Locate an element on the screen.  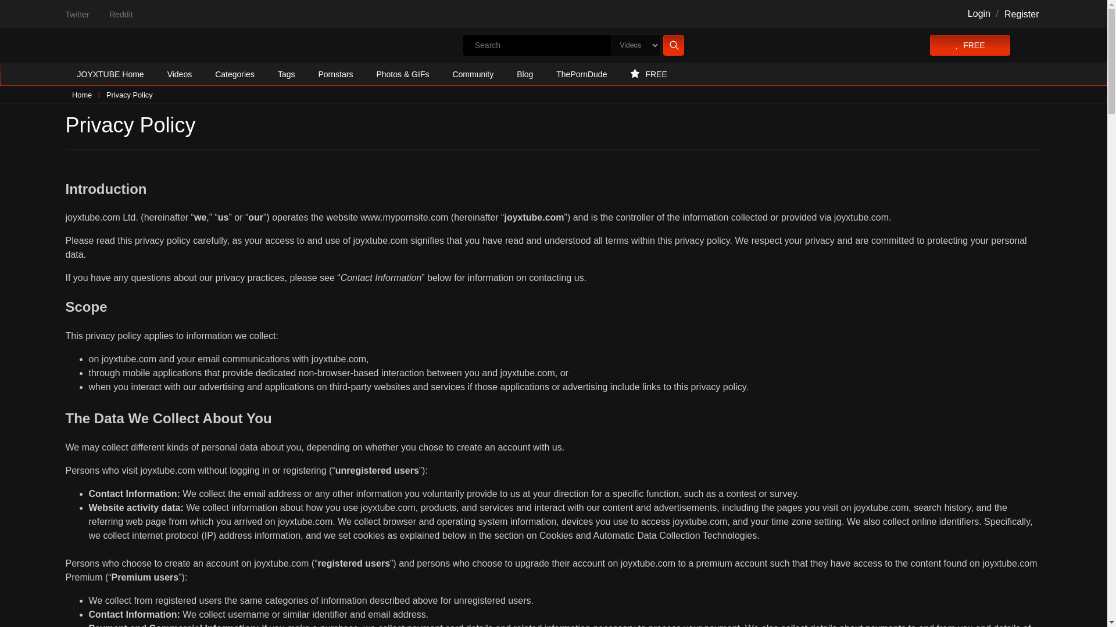
Categories is located at coordinates (235, 74).